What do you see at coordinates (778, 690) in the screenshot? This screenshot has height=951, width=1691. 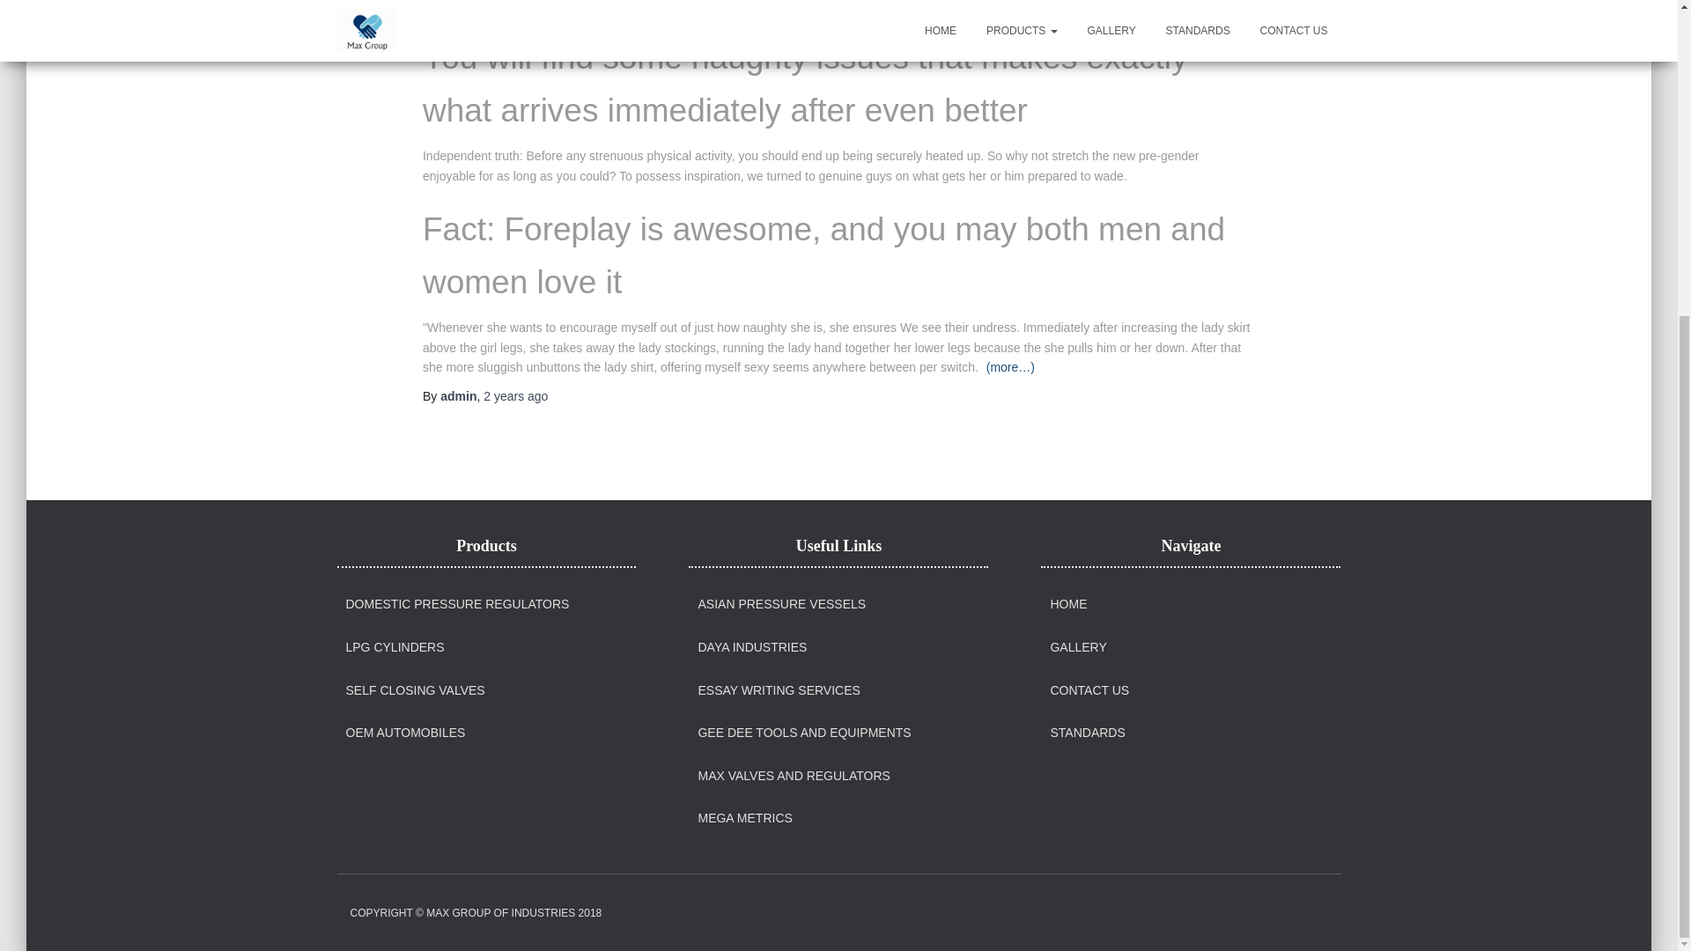 I see `ESSAY WRITING SERVICES` at bounding box center [778, 690].